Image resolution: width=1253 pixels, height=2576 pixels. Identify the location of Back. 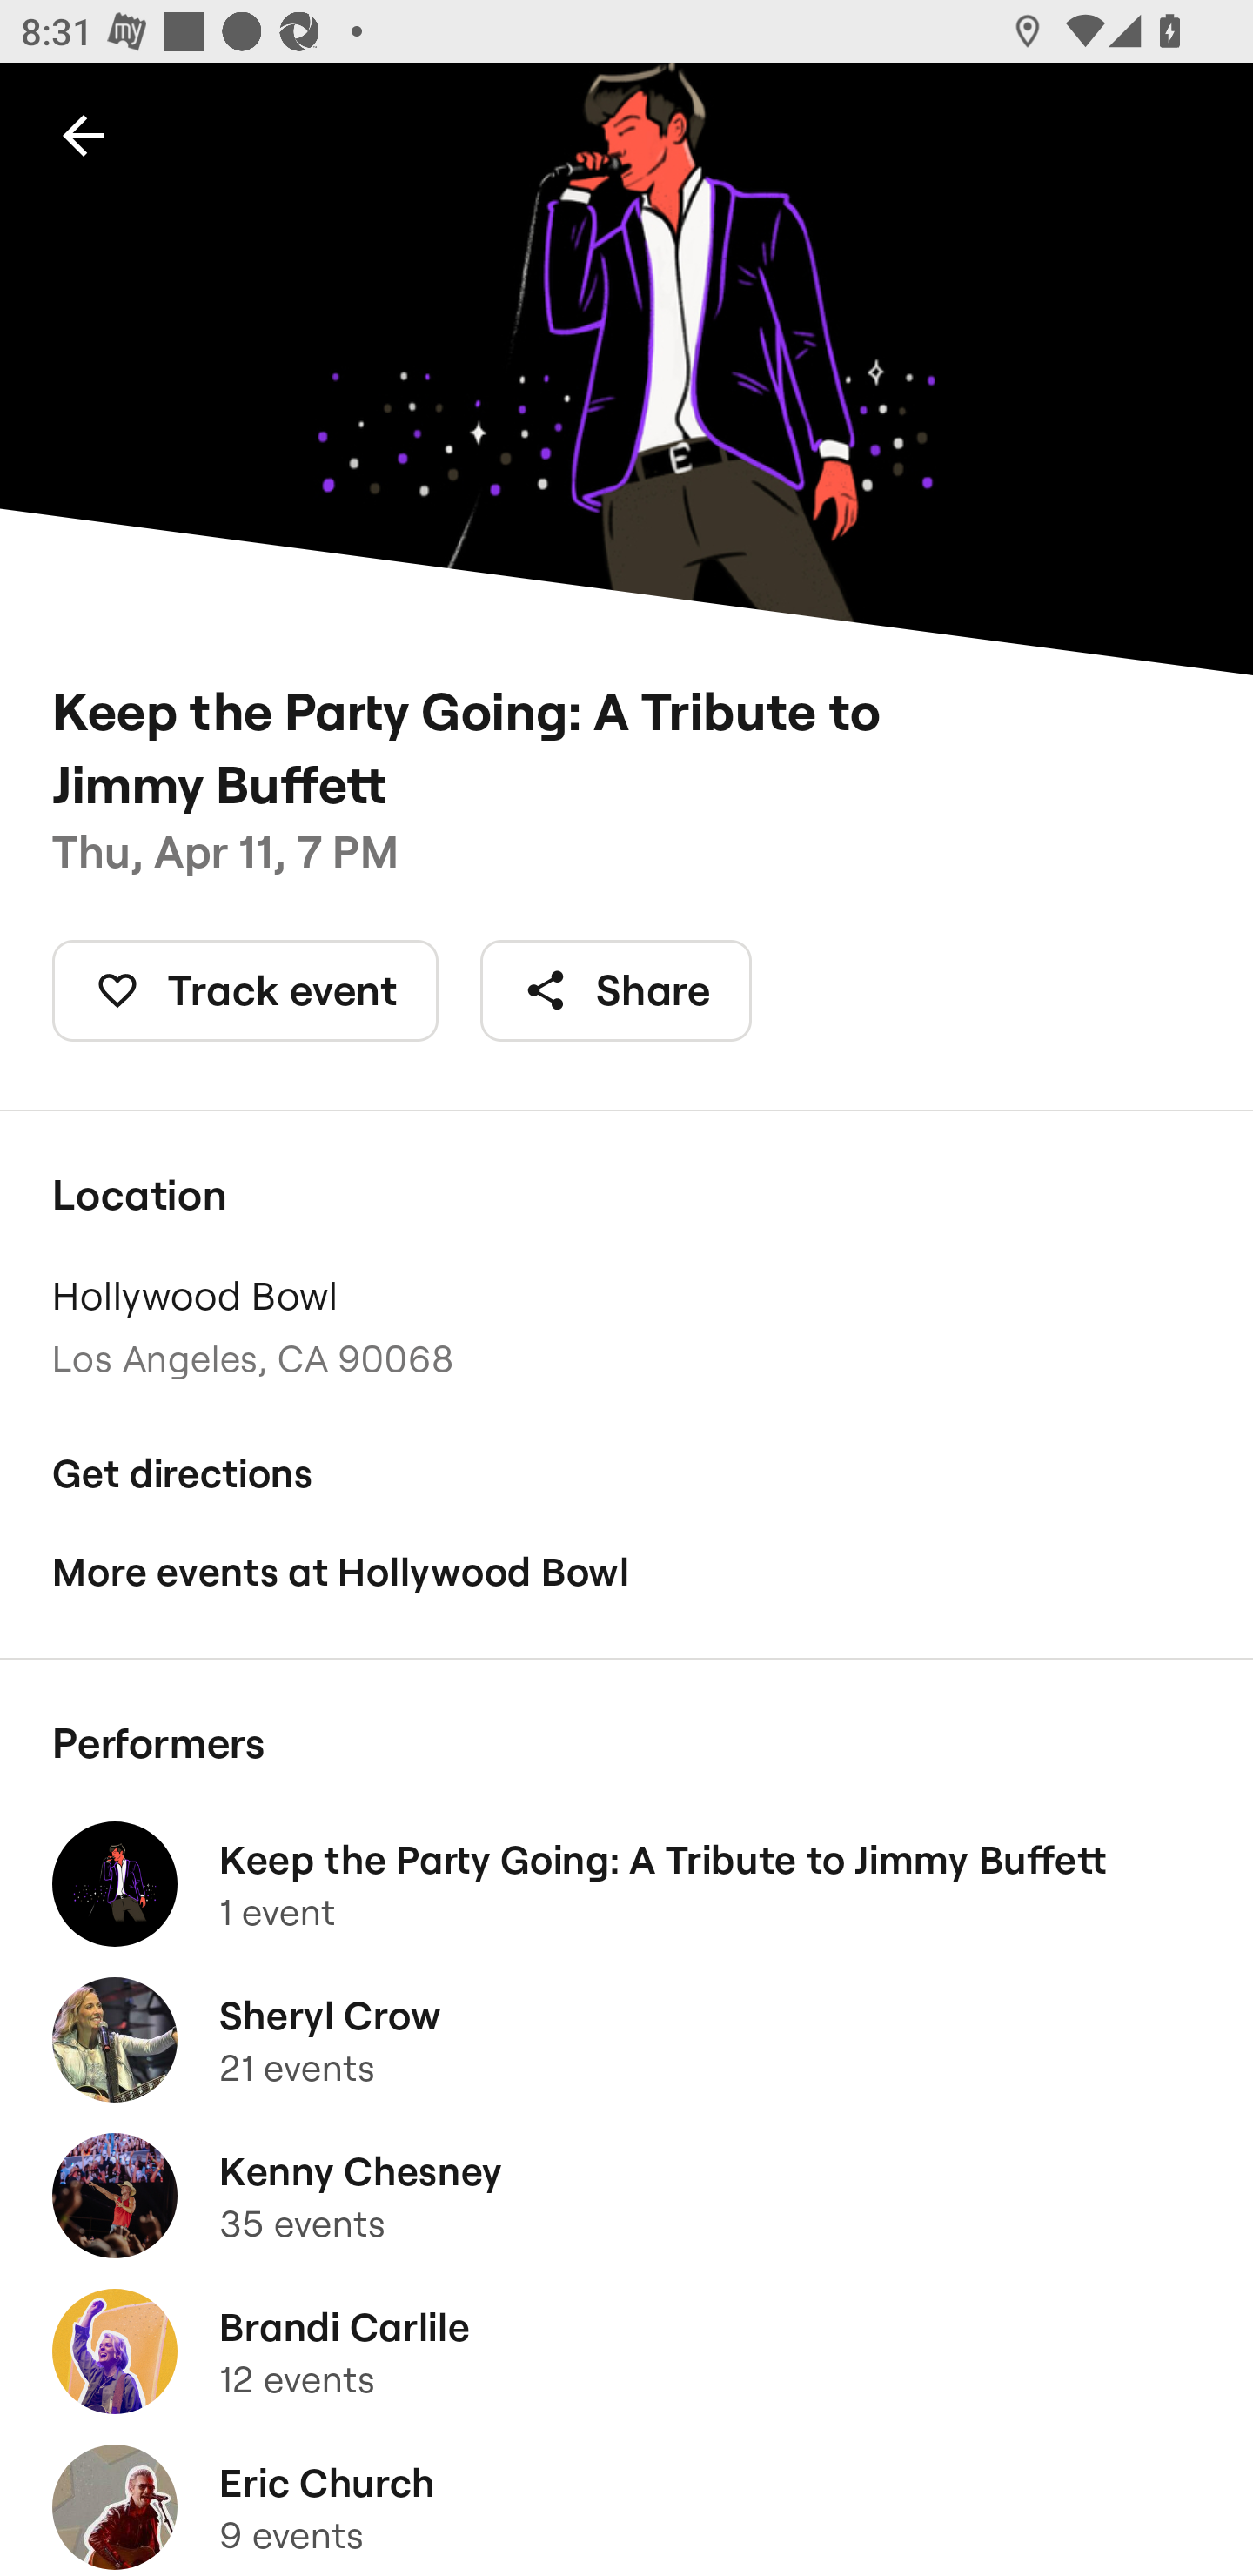
(84, 134).